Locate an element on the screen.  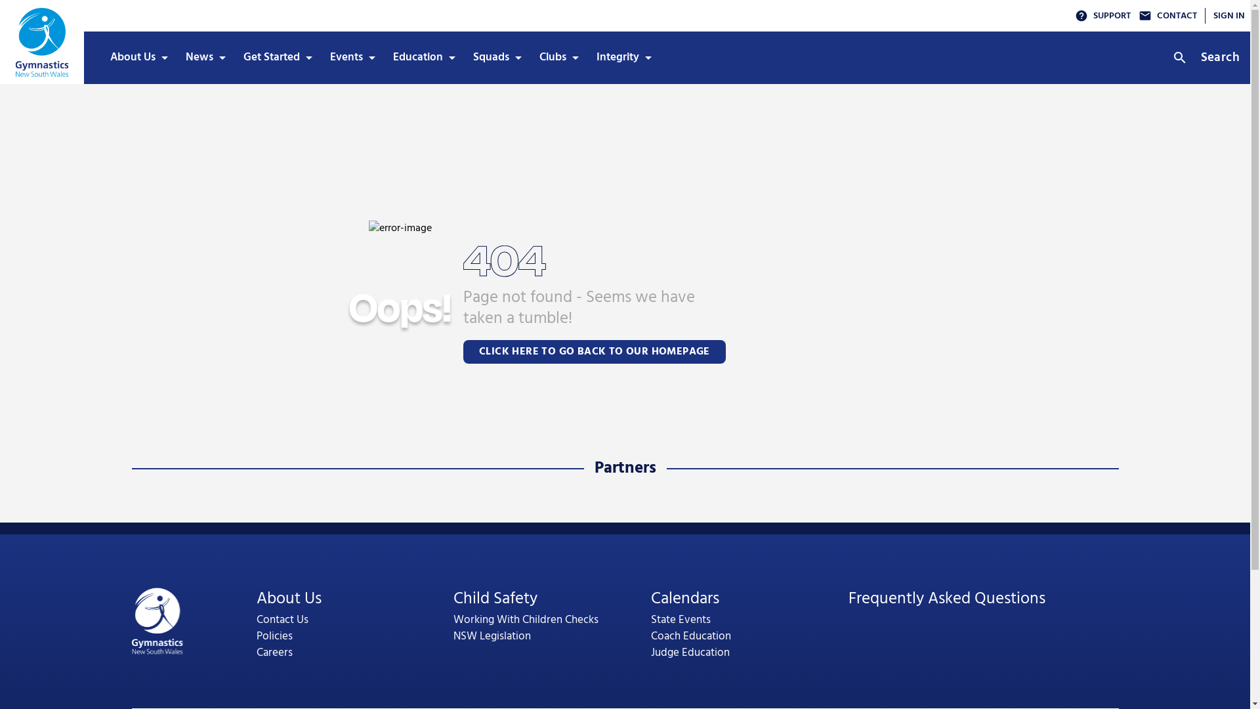
Partners is located at coordinates (625, 469).